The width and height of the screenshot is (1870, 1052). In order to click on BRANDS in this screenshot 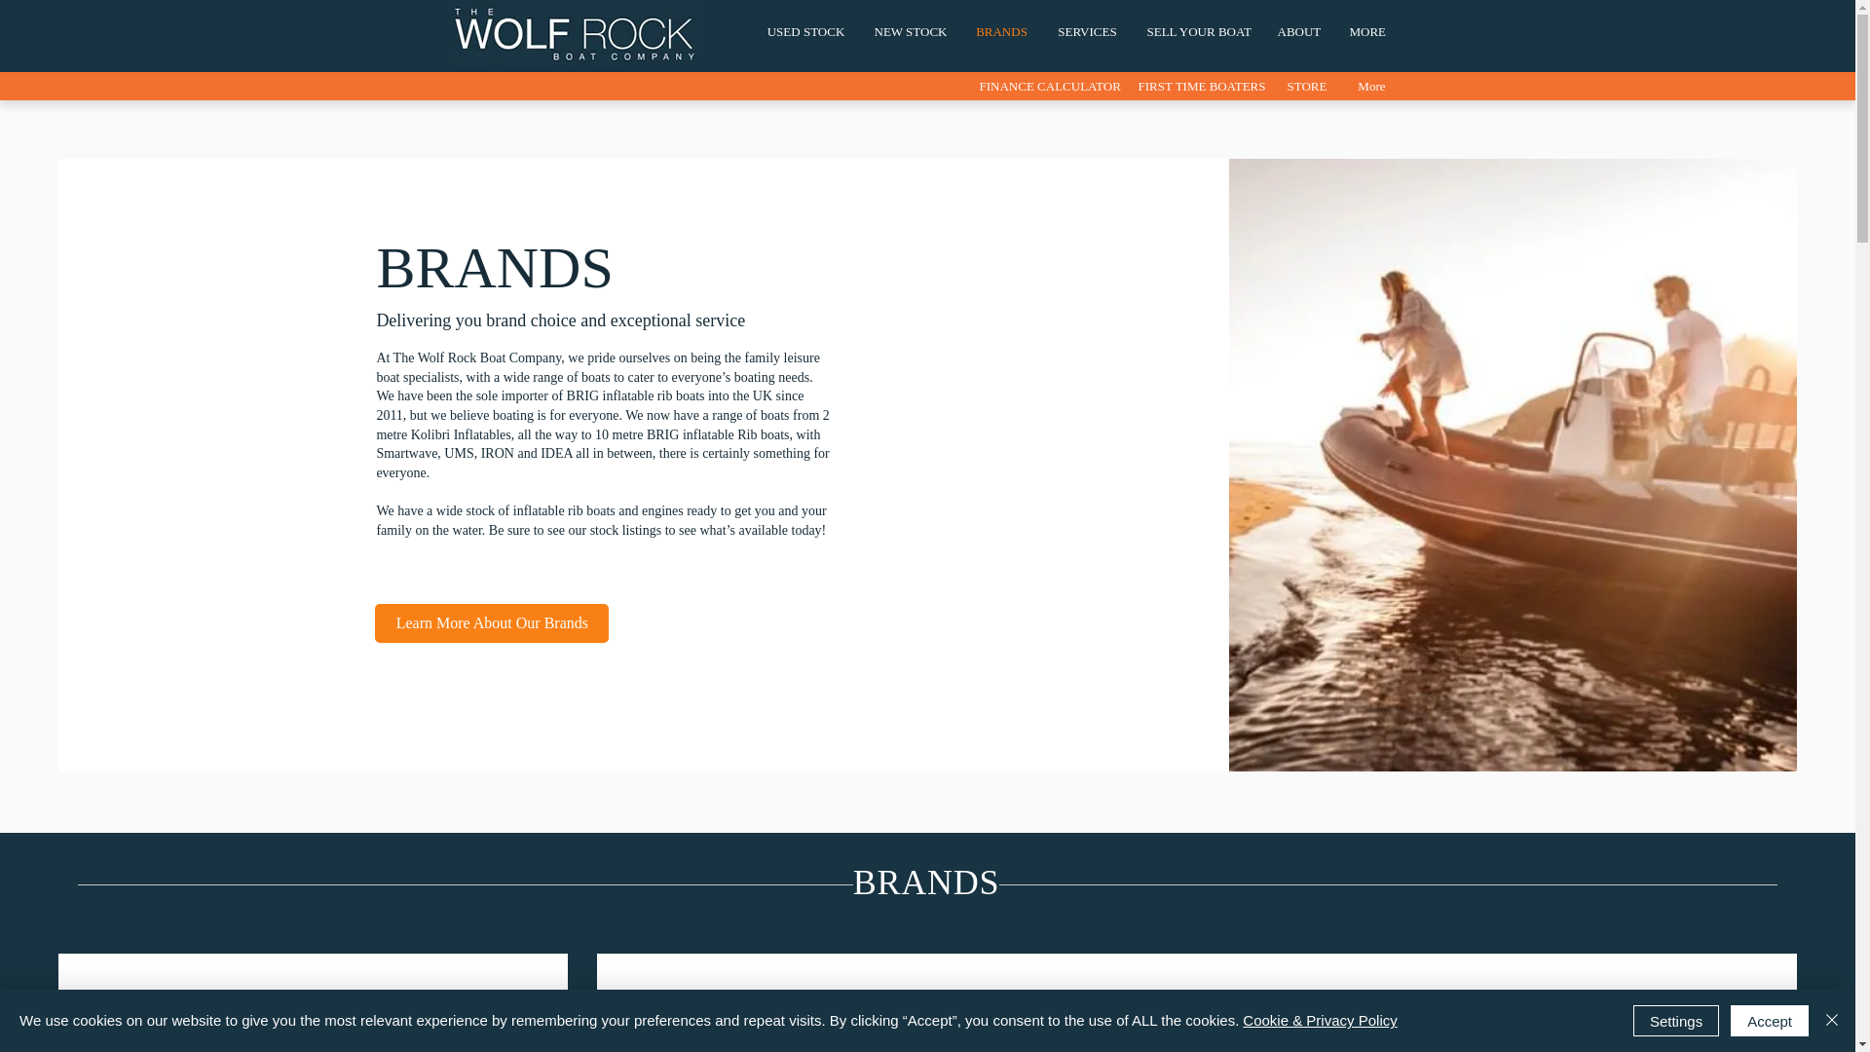, I will do `click(1001, 32)`.